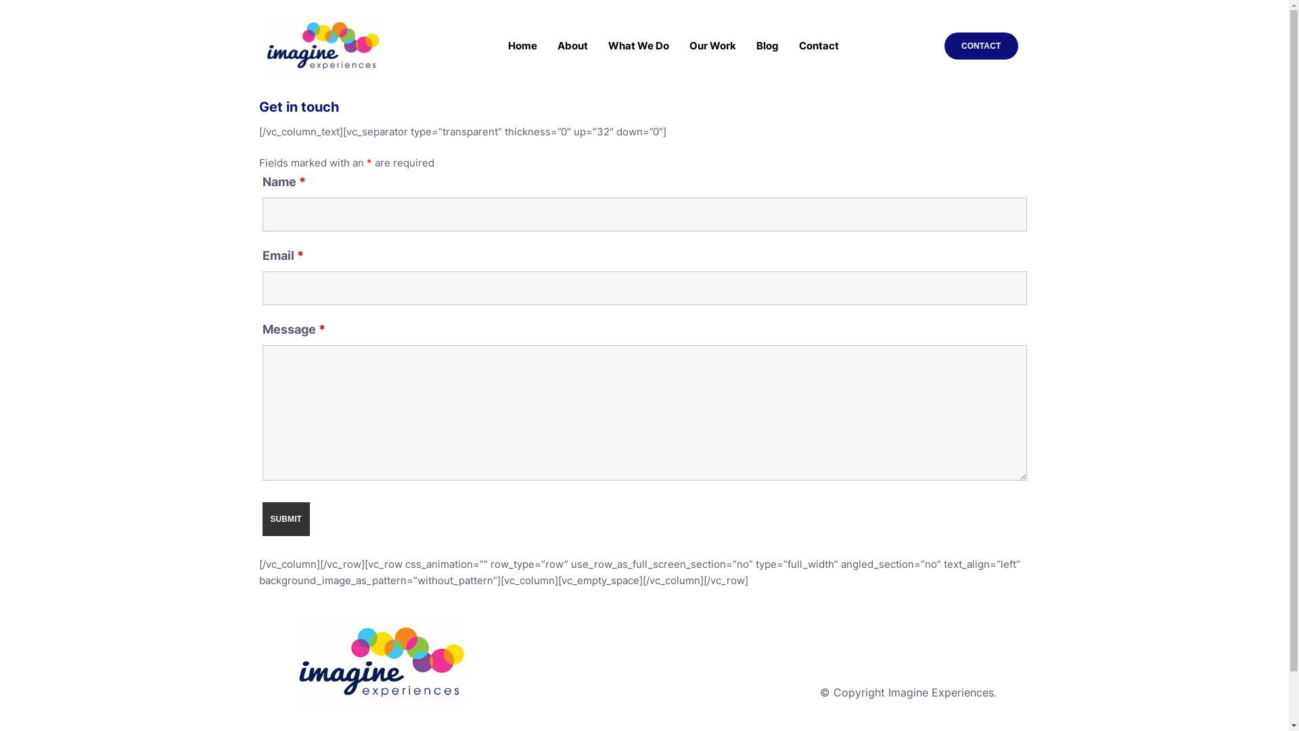 The height and width of the screenshot is (731, 1299). I want to click on What We Do, so click(639, 46).